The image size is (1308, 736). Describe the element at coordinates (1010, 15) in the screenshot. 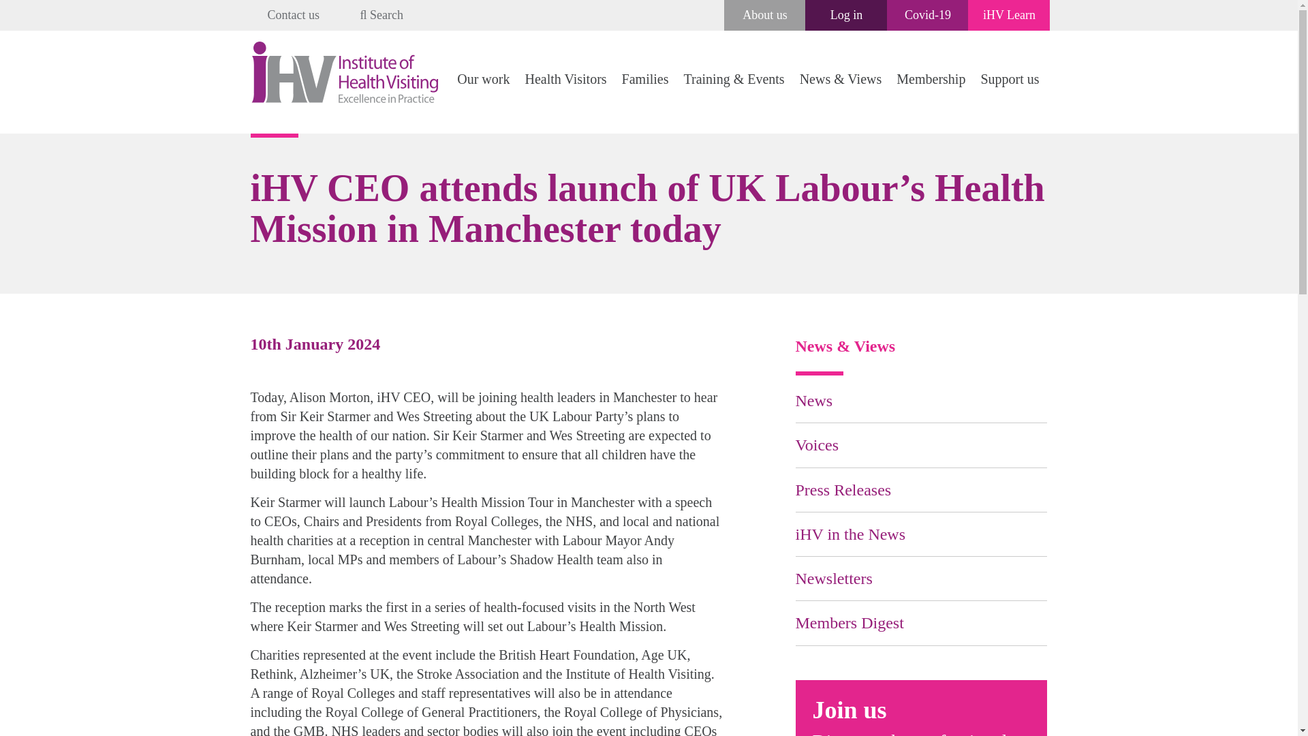

I see `iHV Learn` at that location.